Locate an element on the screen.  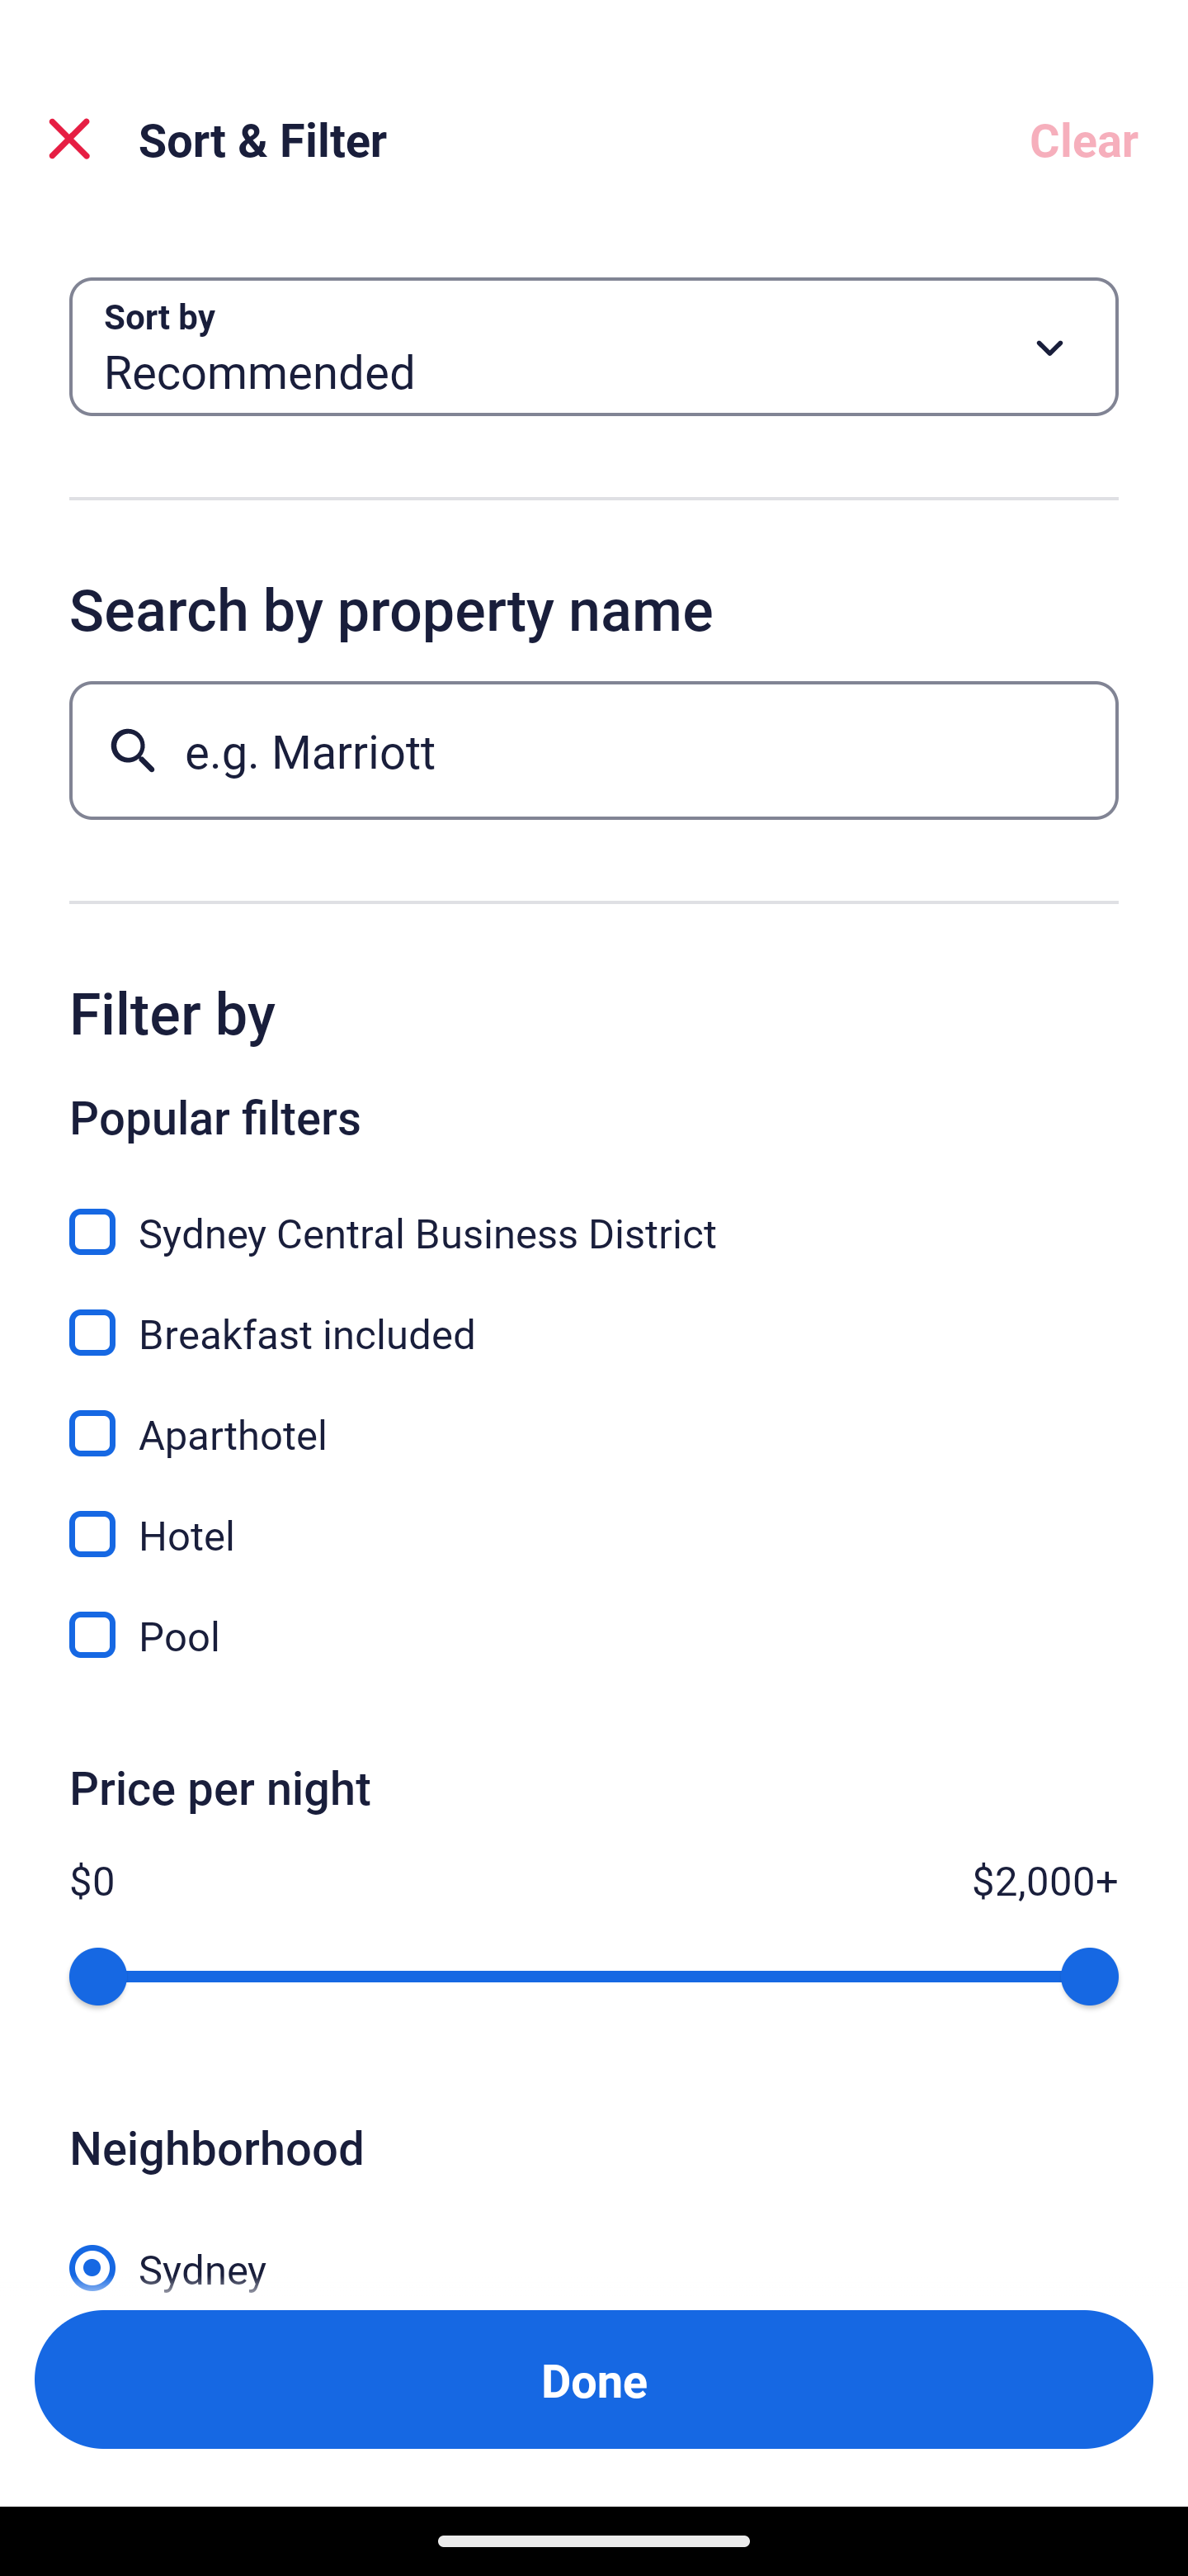
Sort by Button Recommended is located at coordinates (594, 347).